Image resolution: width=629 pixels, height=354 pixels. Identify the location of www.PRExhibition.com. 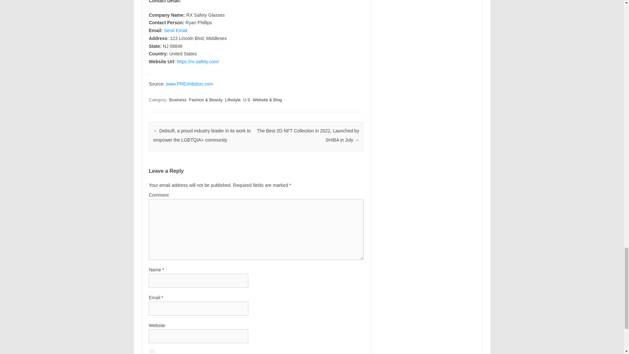
(189, 84).